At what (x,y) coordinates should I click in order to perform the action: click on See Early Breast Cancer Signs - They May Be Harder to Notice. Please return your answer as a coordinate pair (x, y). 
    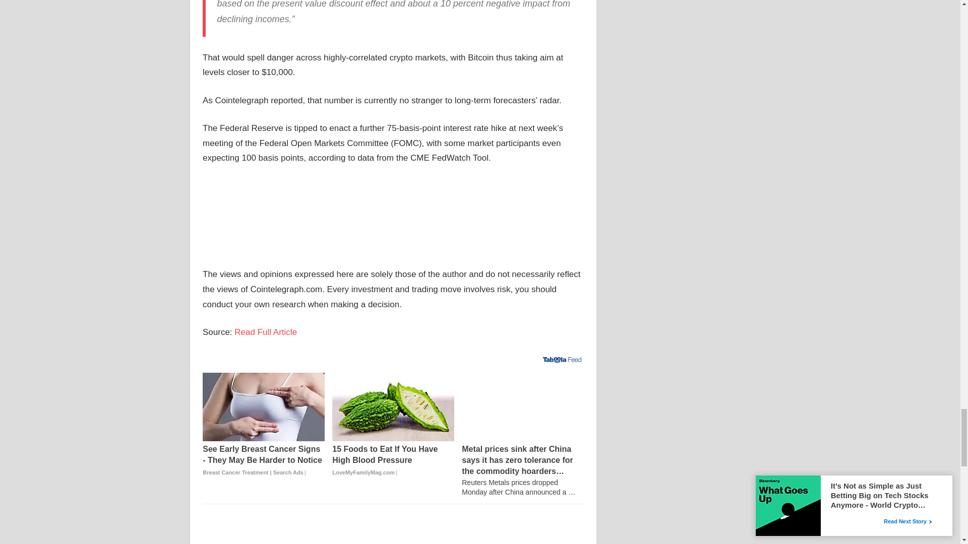
    Looking at the image, I should click on (263, 461).